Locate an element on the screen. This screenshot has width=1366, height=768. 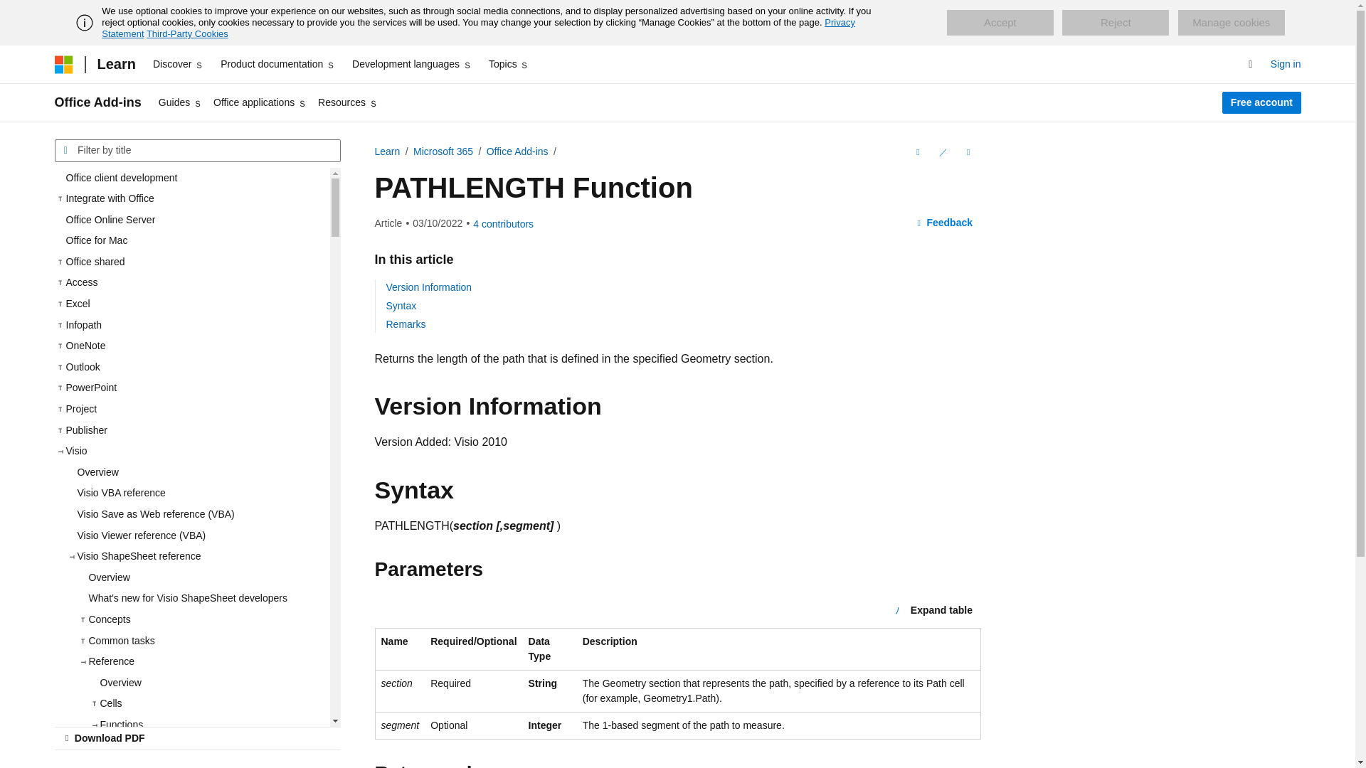
Manage cookies is located at coordinates (1231, 23).